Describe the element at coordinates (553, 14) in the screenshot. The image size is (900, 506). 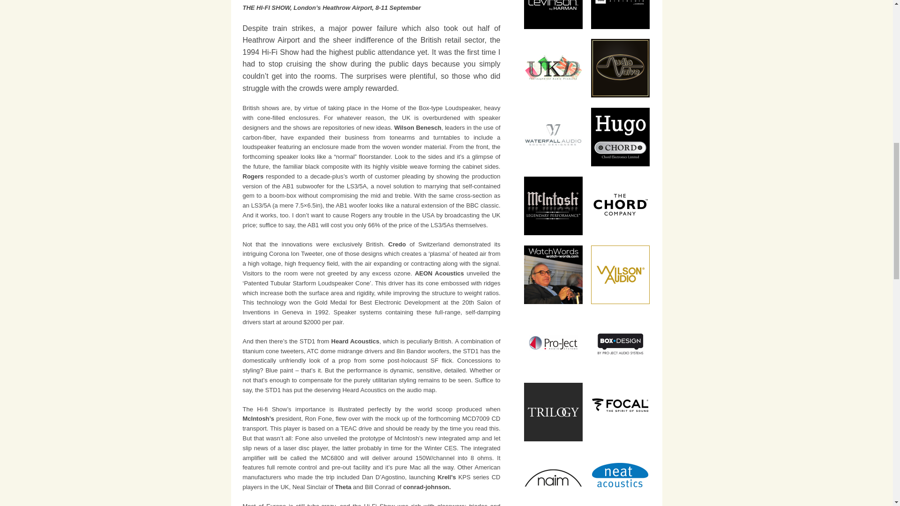
I see `Mark Levinson` at that location.